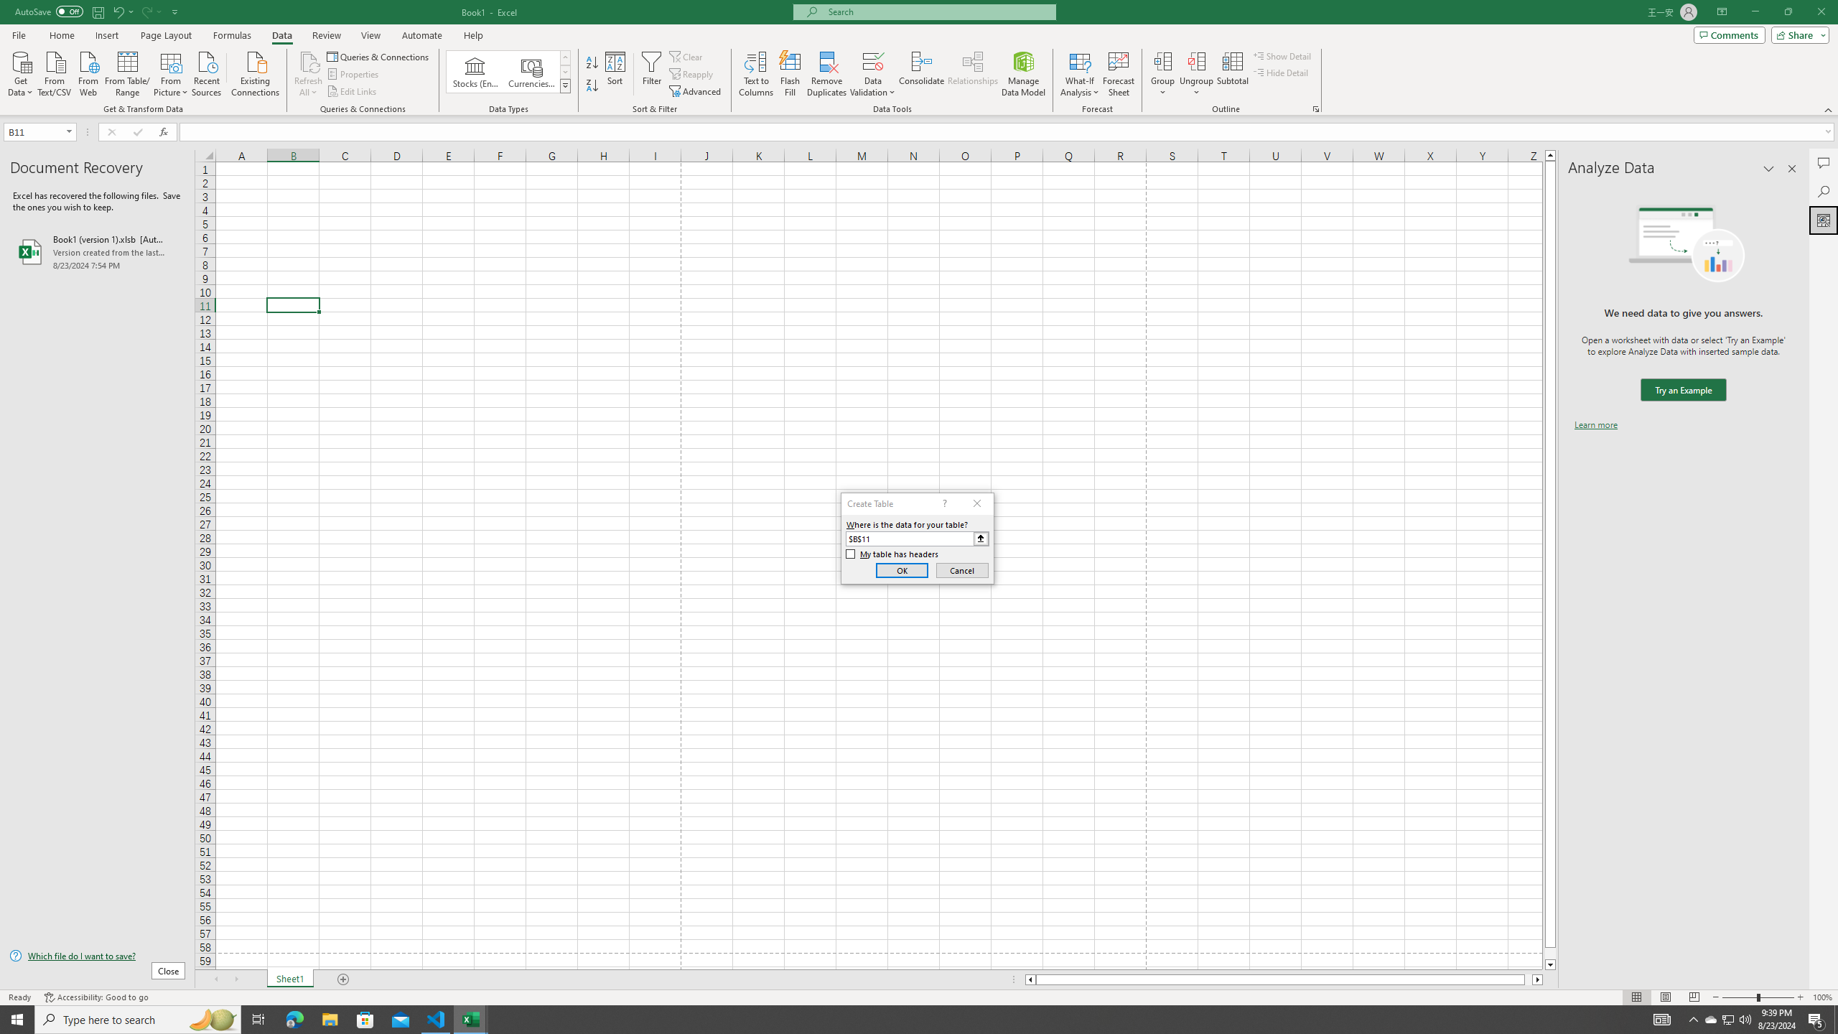  I want to click on Get Data, so click(21, 73).